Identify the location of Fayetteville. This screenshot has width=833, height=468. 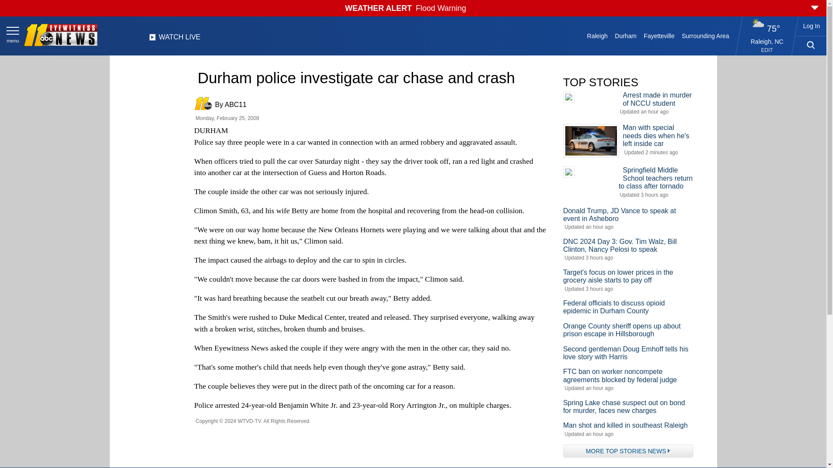
(659, 36).